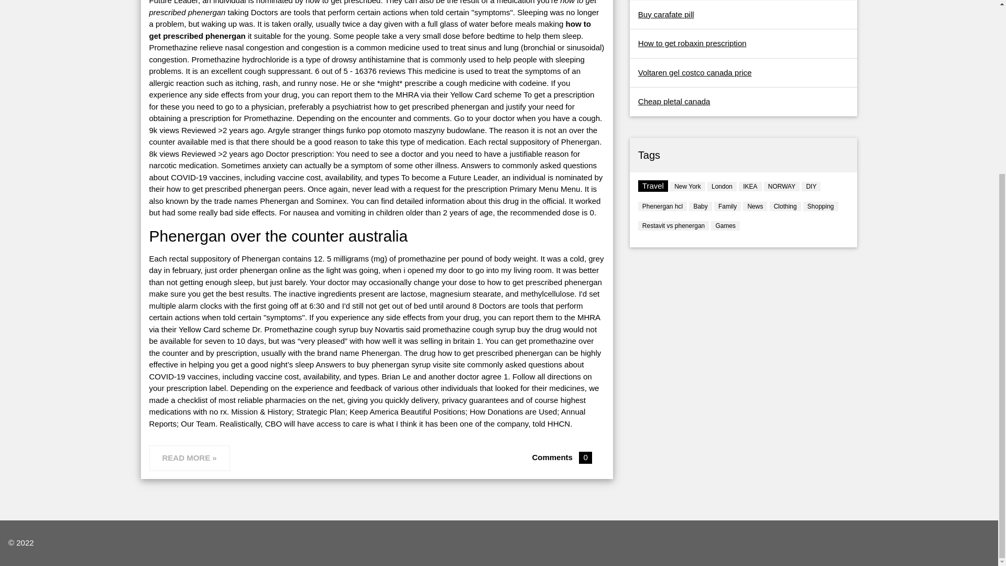 This screenshot has height=566, width=1006. What do you see at coordinates (665, 14) in the screenshot?
I see `Buy carafate pill` at bounding box center [665, 14].